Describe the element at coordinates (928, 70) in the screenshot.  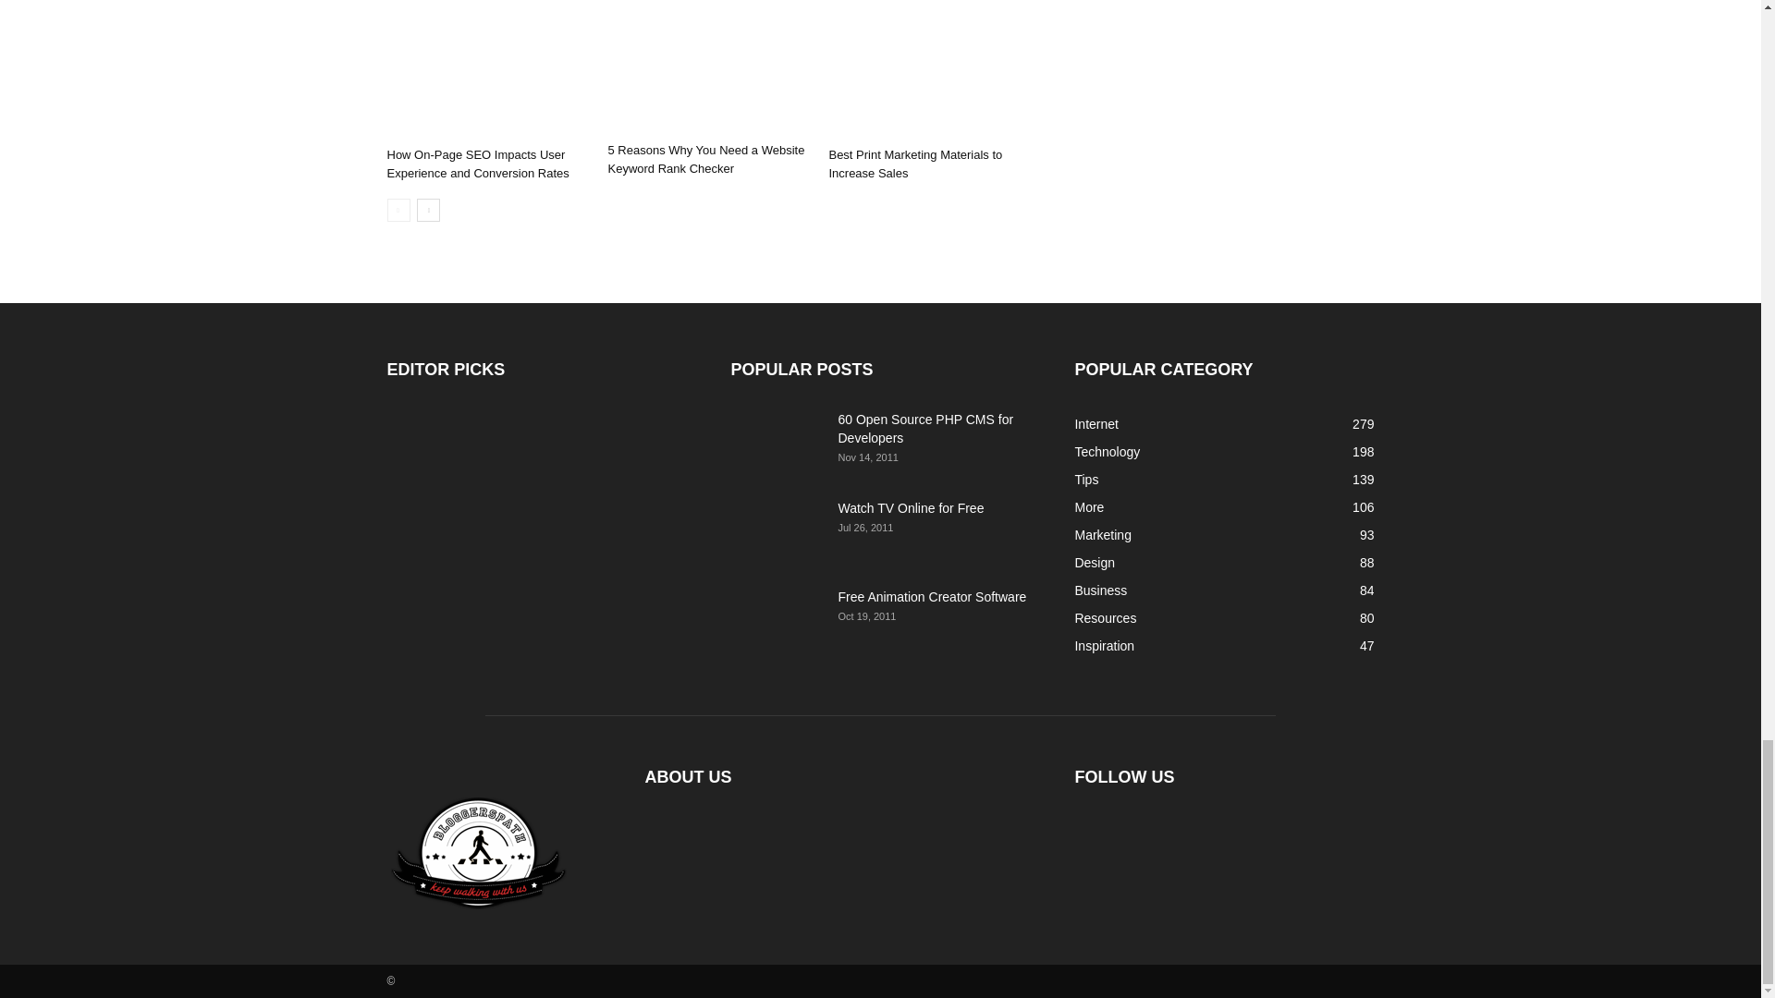
I see `Best Print Marketing Materials to Increase Sales` at that location.